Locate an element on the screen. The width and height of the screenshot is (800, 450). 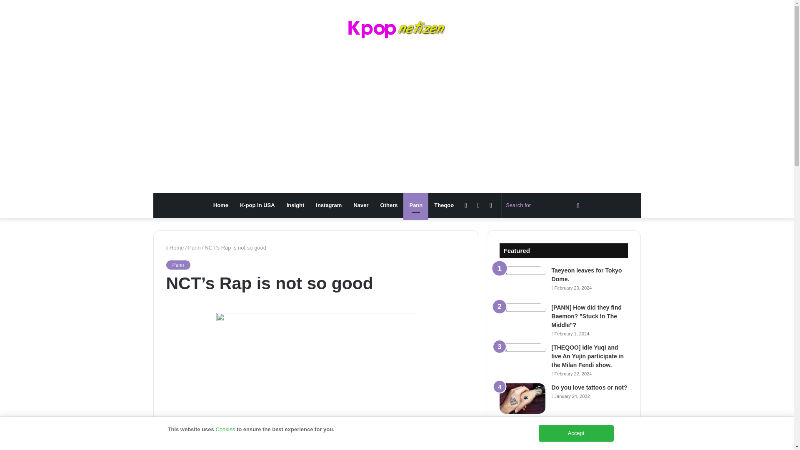
Insight is located at coordinates (295, 205).